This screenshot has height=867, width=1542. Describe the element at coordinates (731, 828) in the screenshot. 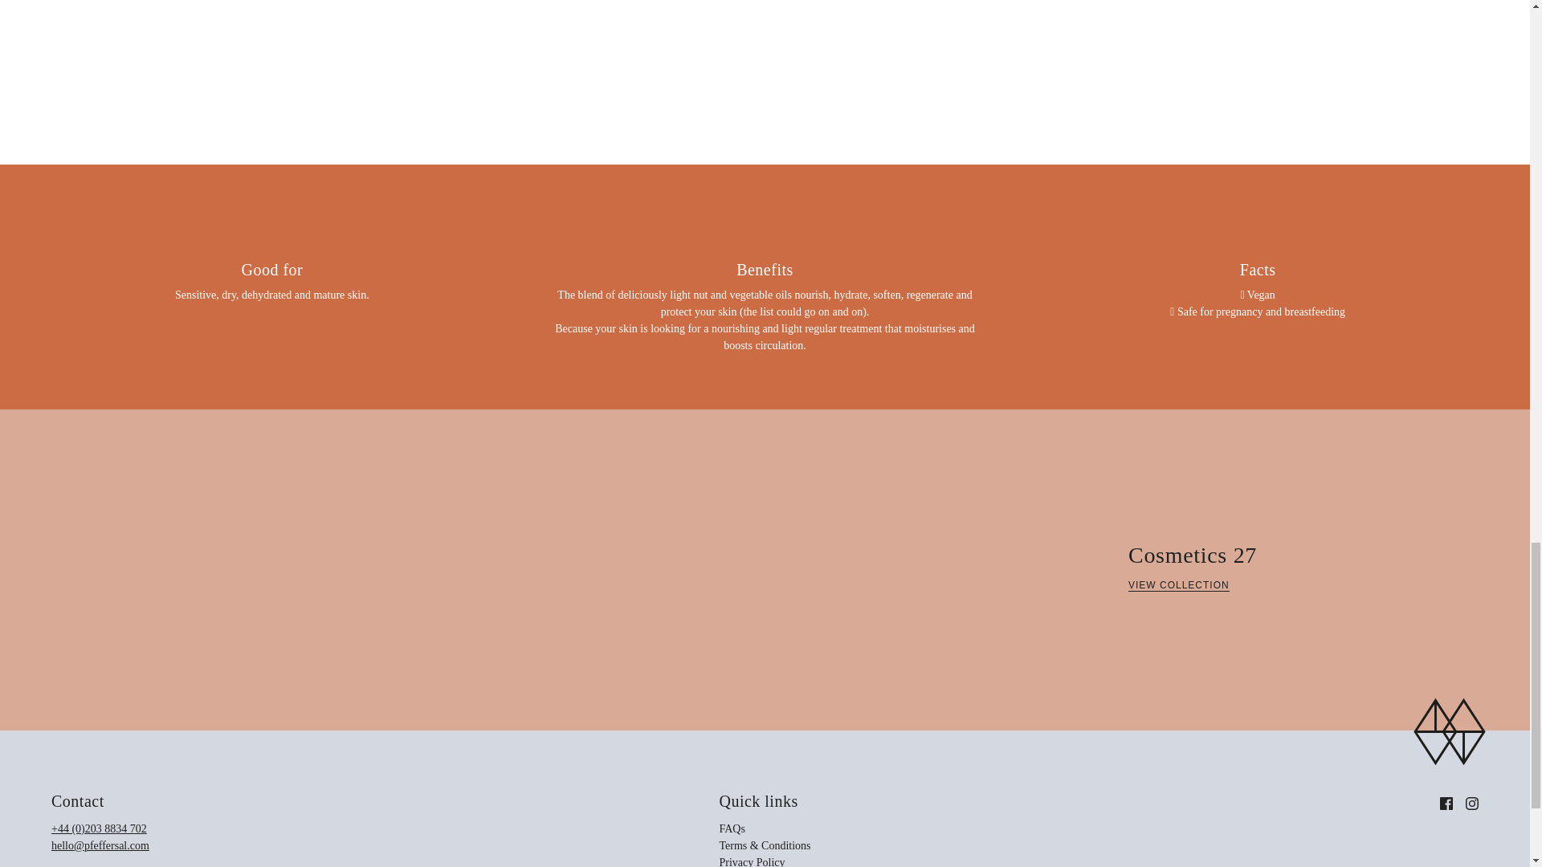

I see `FAQs` at that location.